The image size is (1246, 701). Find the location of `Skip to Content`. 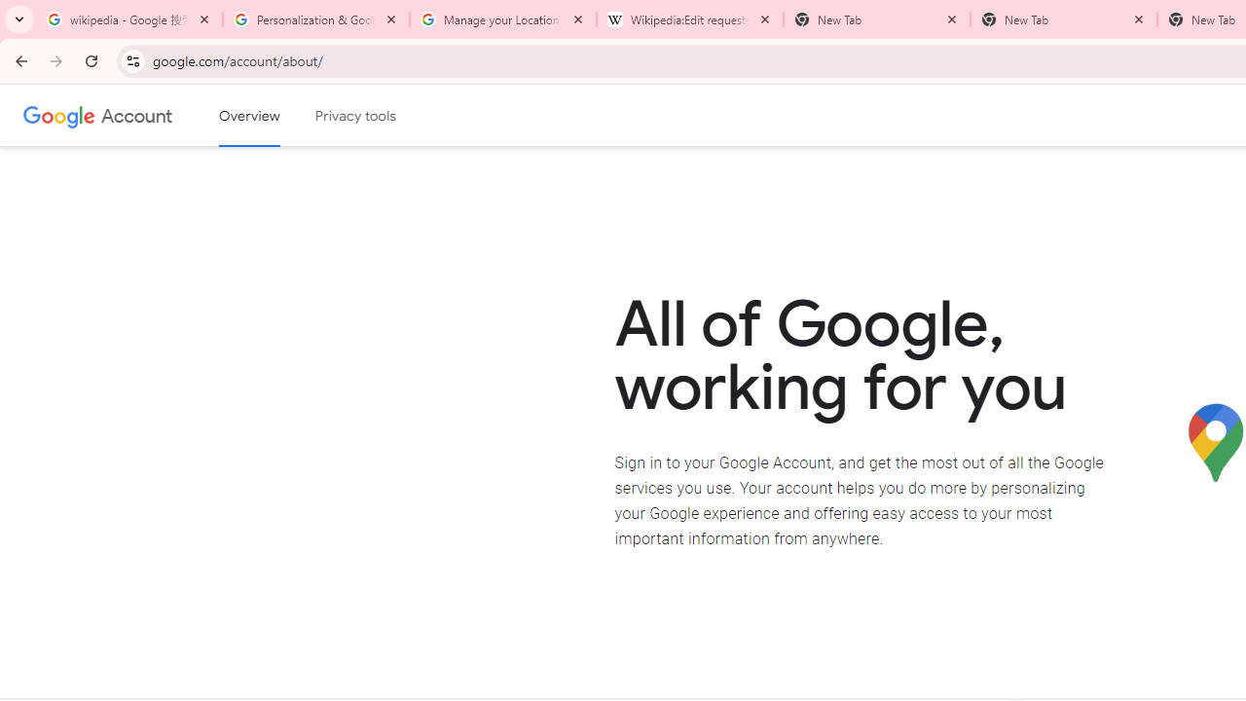

Skip to Content is located at coordinates (277, 113).